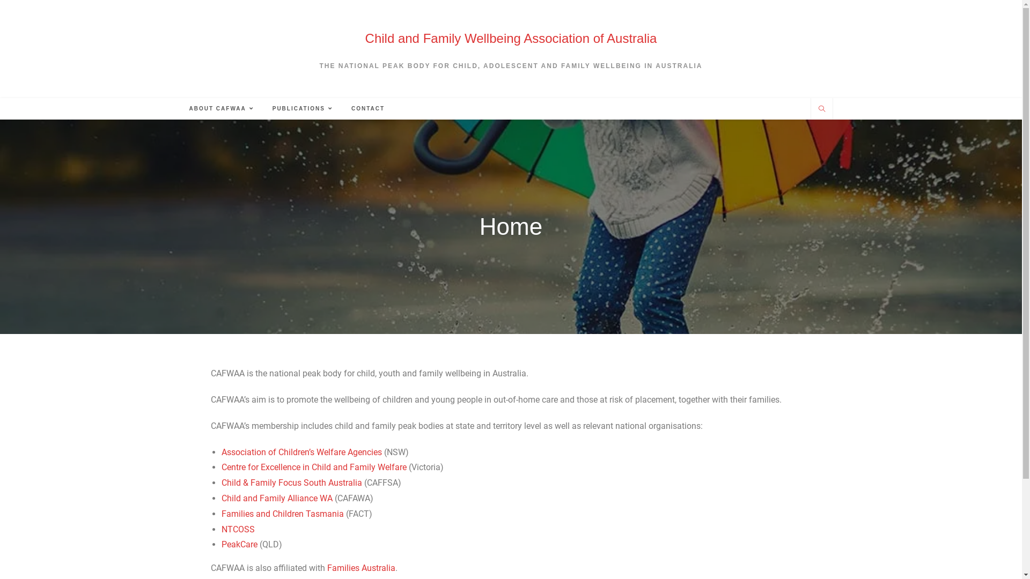 The height and width of the screenshot is (579, 1030). Describe the element at coordinates (304, 109) in the screenshot. I see `PUBLICATIONS` at that location.